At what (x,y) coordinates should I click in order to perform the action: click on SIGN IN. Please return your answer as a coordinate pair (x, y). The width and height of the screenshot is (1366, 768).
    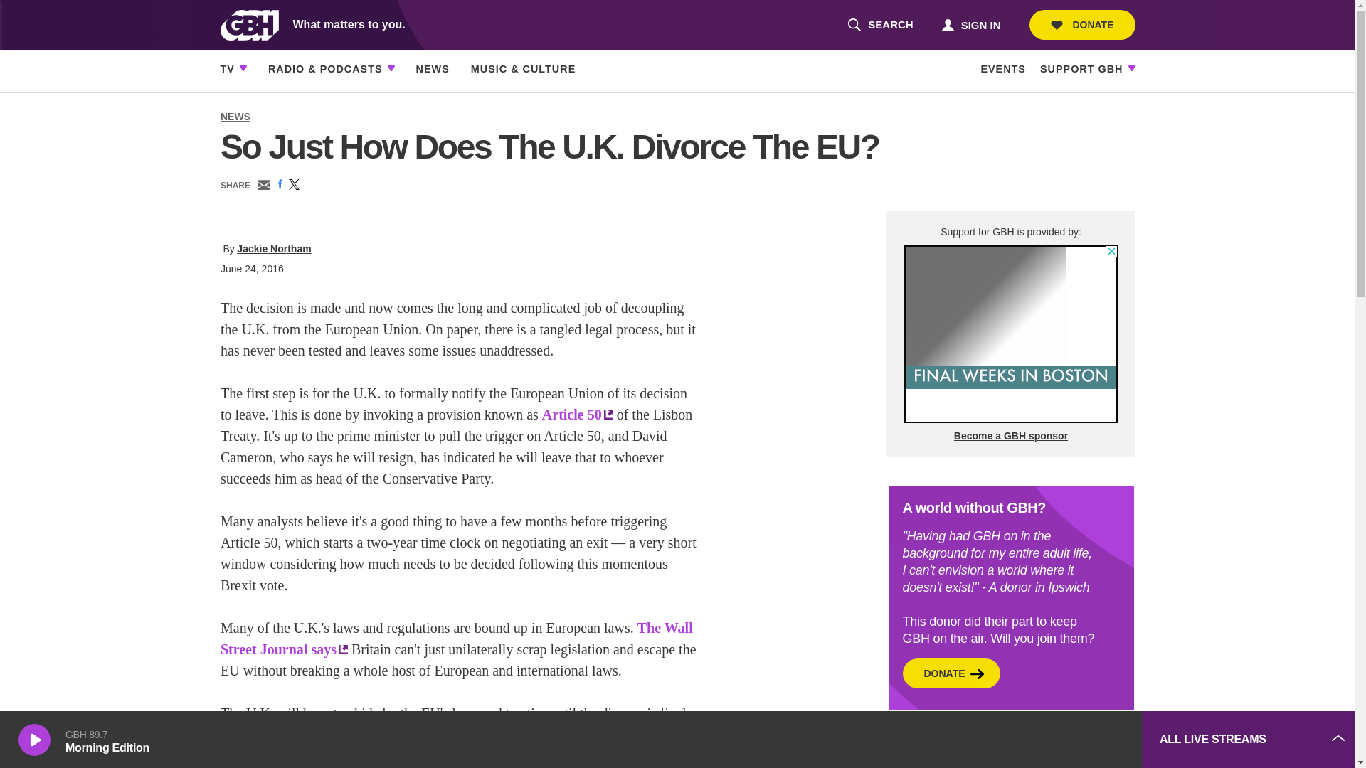
    Looking at the image, I should click on (880, 25).